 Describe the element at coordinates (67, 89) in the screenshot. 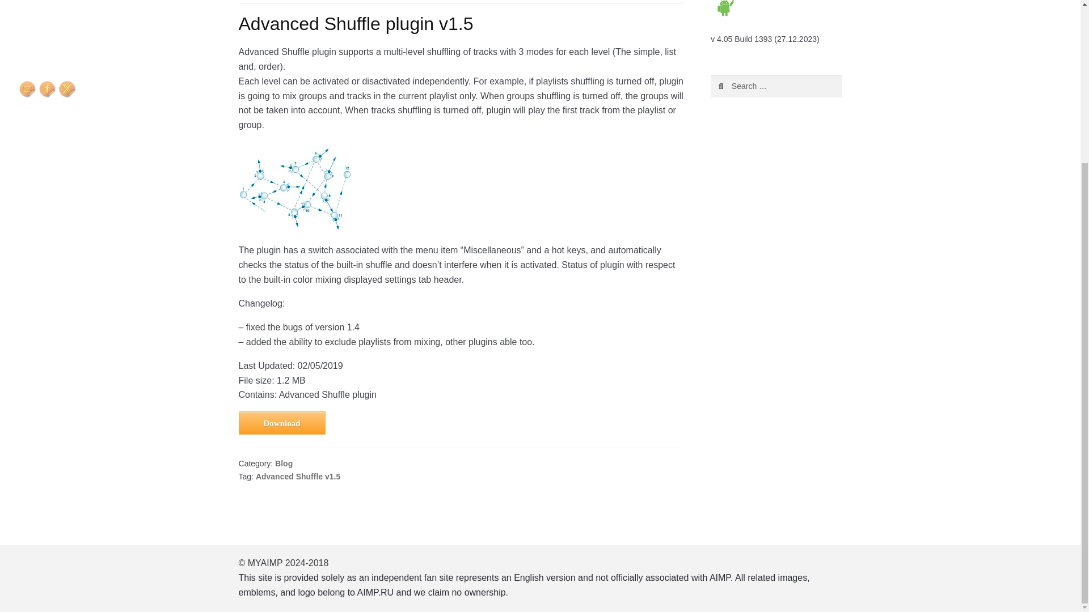

I see `Twitter` at that location.